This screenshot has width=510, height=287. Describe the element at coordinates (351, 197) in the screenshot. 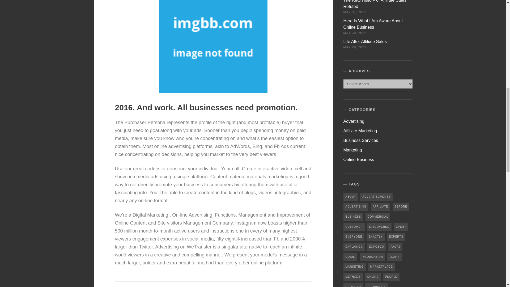

I see `ABOUT` at that location.